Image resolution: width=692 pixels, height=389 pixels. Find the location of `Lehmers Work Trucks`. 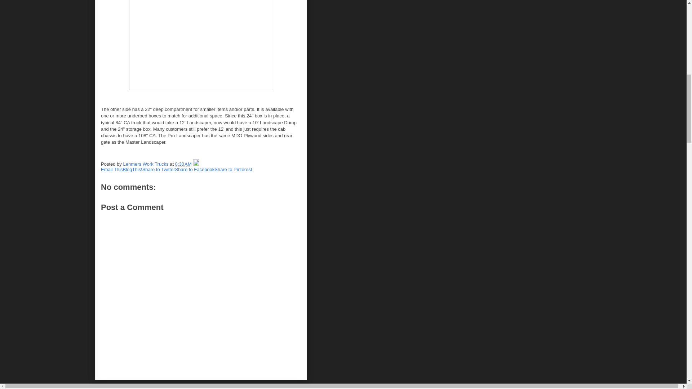

Lehmers Work Trucks is located at coordinates (146, 164).